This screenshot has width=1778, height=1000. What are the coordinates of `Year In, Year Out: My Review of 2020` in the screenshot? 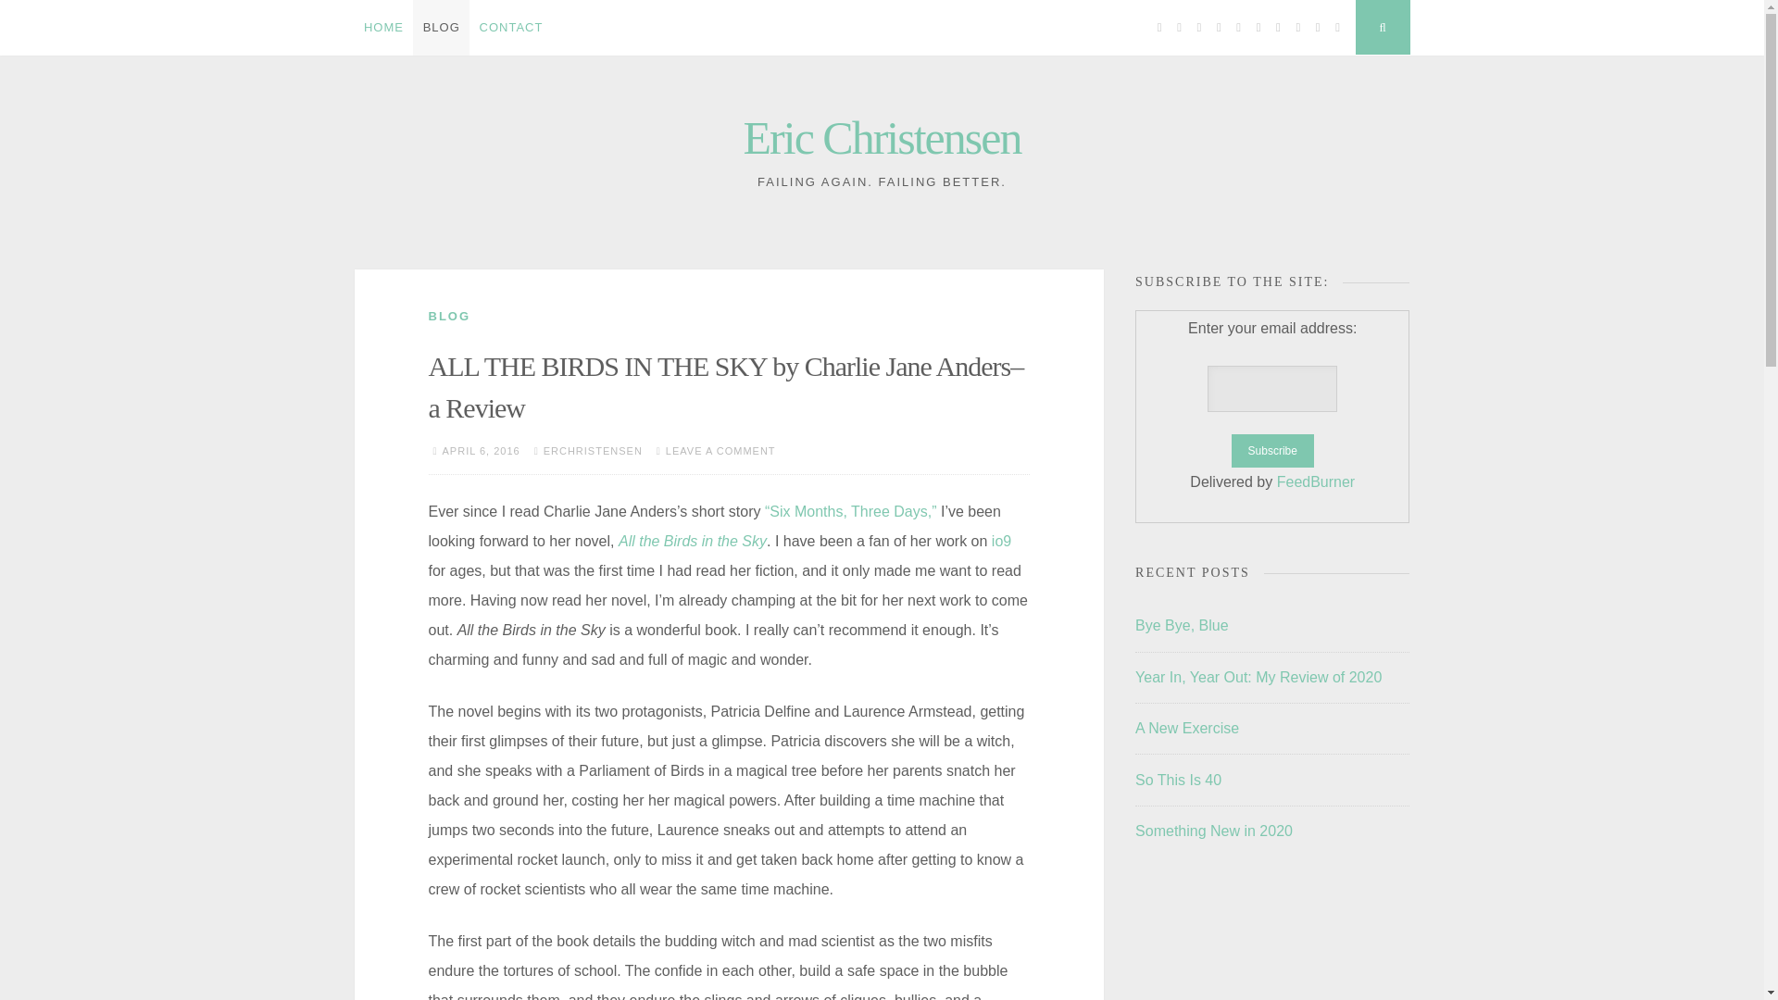 It's located at (1258, 676).